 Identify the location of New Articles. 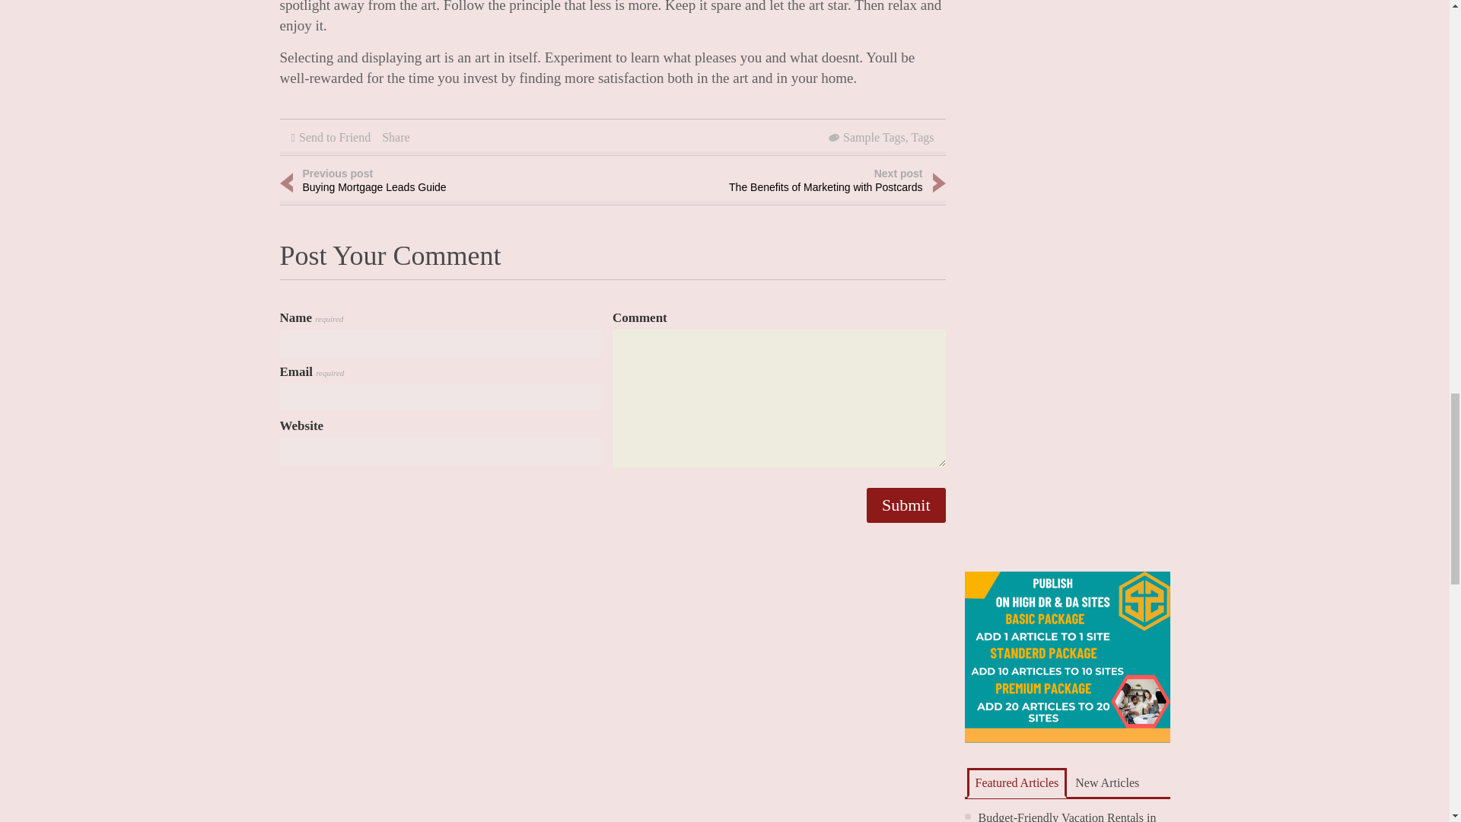
(425, 183).